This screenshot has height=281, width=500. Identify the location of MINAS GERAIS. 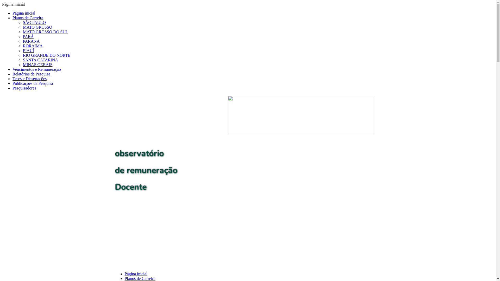
(37, 65).